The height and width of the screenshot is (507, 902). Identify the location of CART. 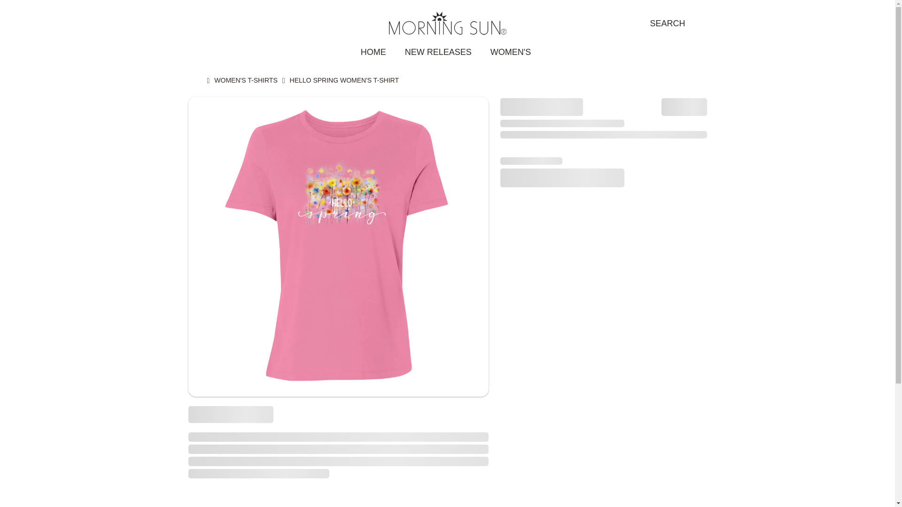
(700, 23).